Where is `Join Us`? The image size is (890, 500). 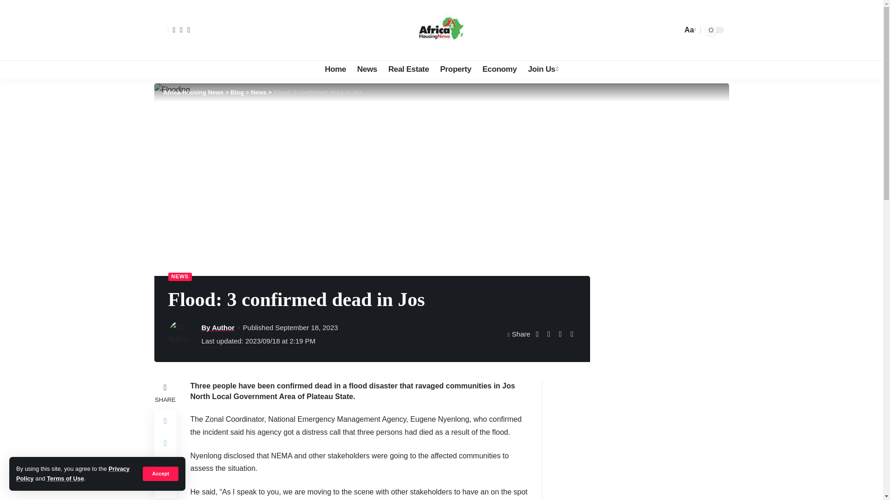
Join Us is located at coordinates (543, 69).